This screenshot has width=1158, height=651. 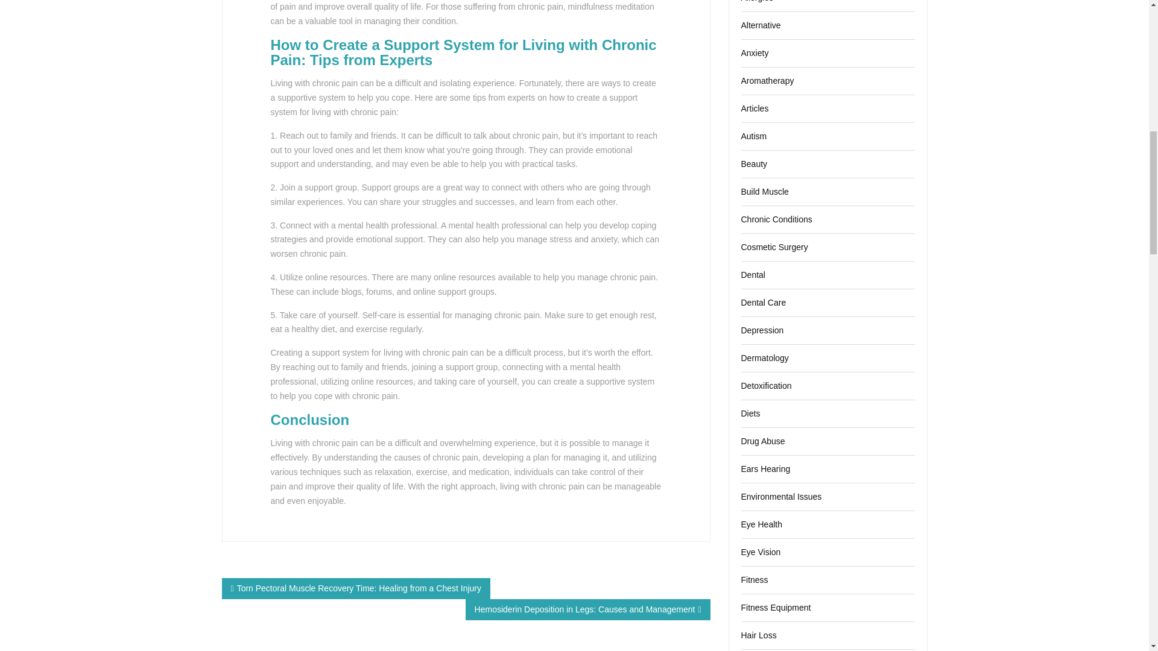 What do you see at coordinates (776, 219) in the screenshot?
I see `Chronic Conditions` at bounding box center [776, 219].